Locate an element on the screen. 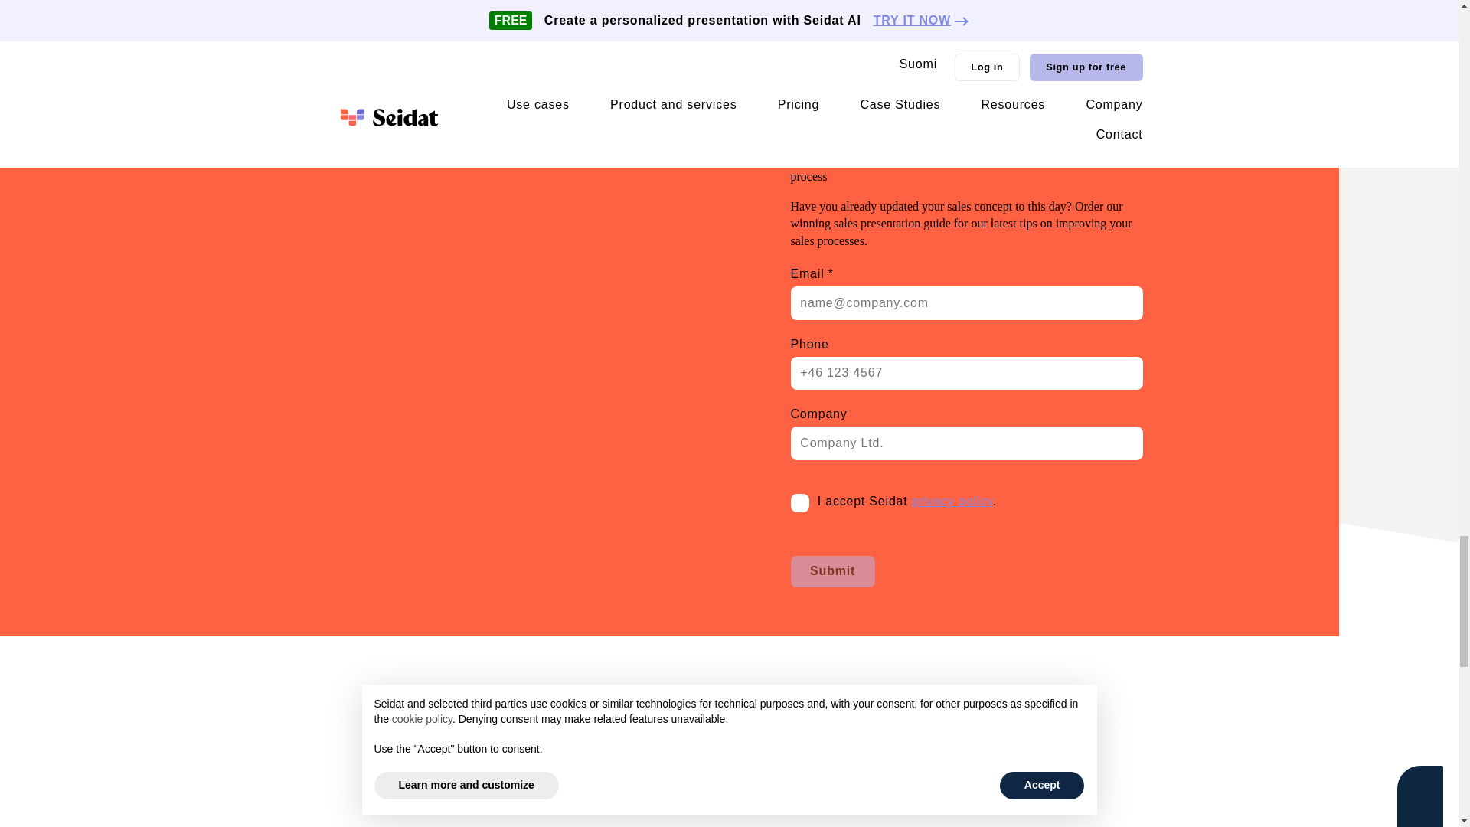  Submit is located at coordinates (832, 571).